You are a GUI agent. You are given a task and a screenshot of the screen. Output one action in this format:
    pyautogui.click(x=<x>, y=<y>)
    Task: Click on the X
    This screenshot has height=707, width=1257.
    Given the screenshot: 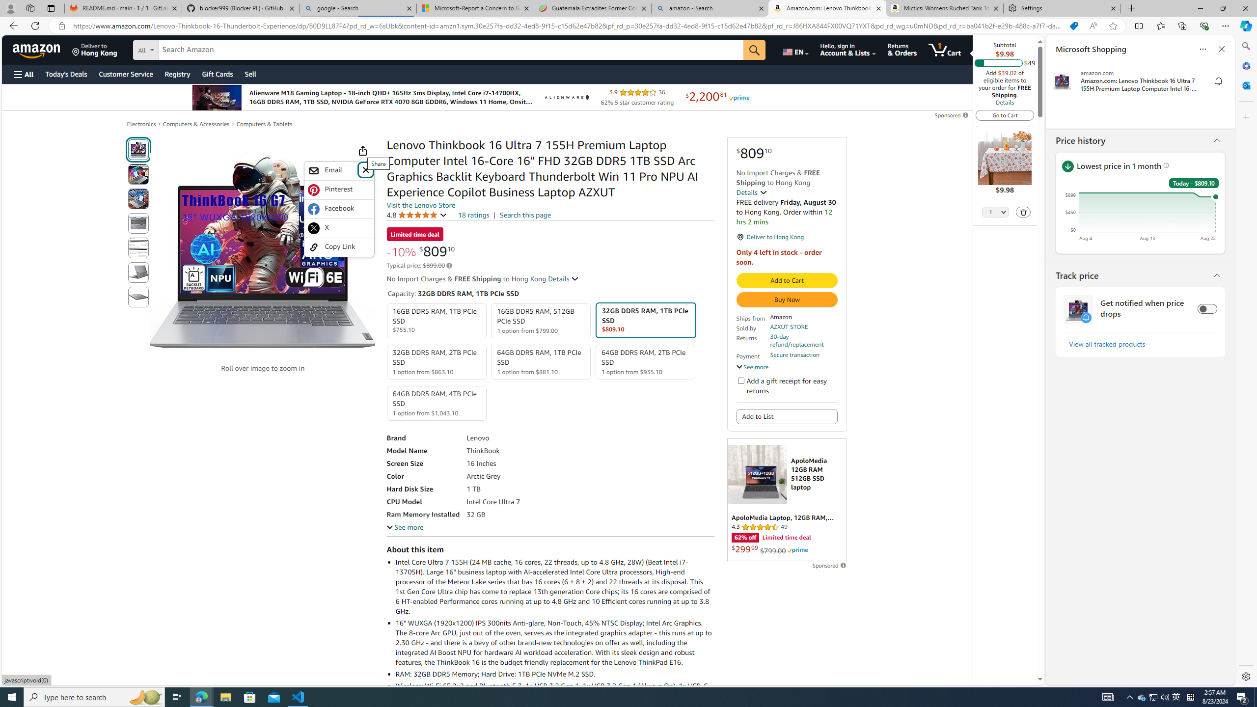 What is the action you would take?
    pyautogui.click(x=339, y=228)
    